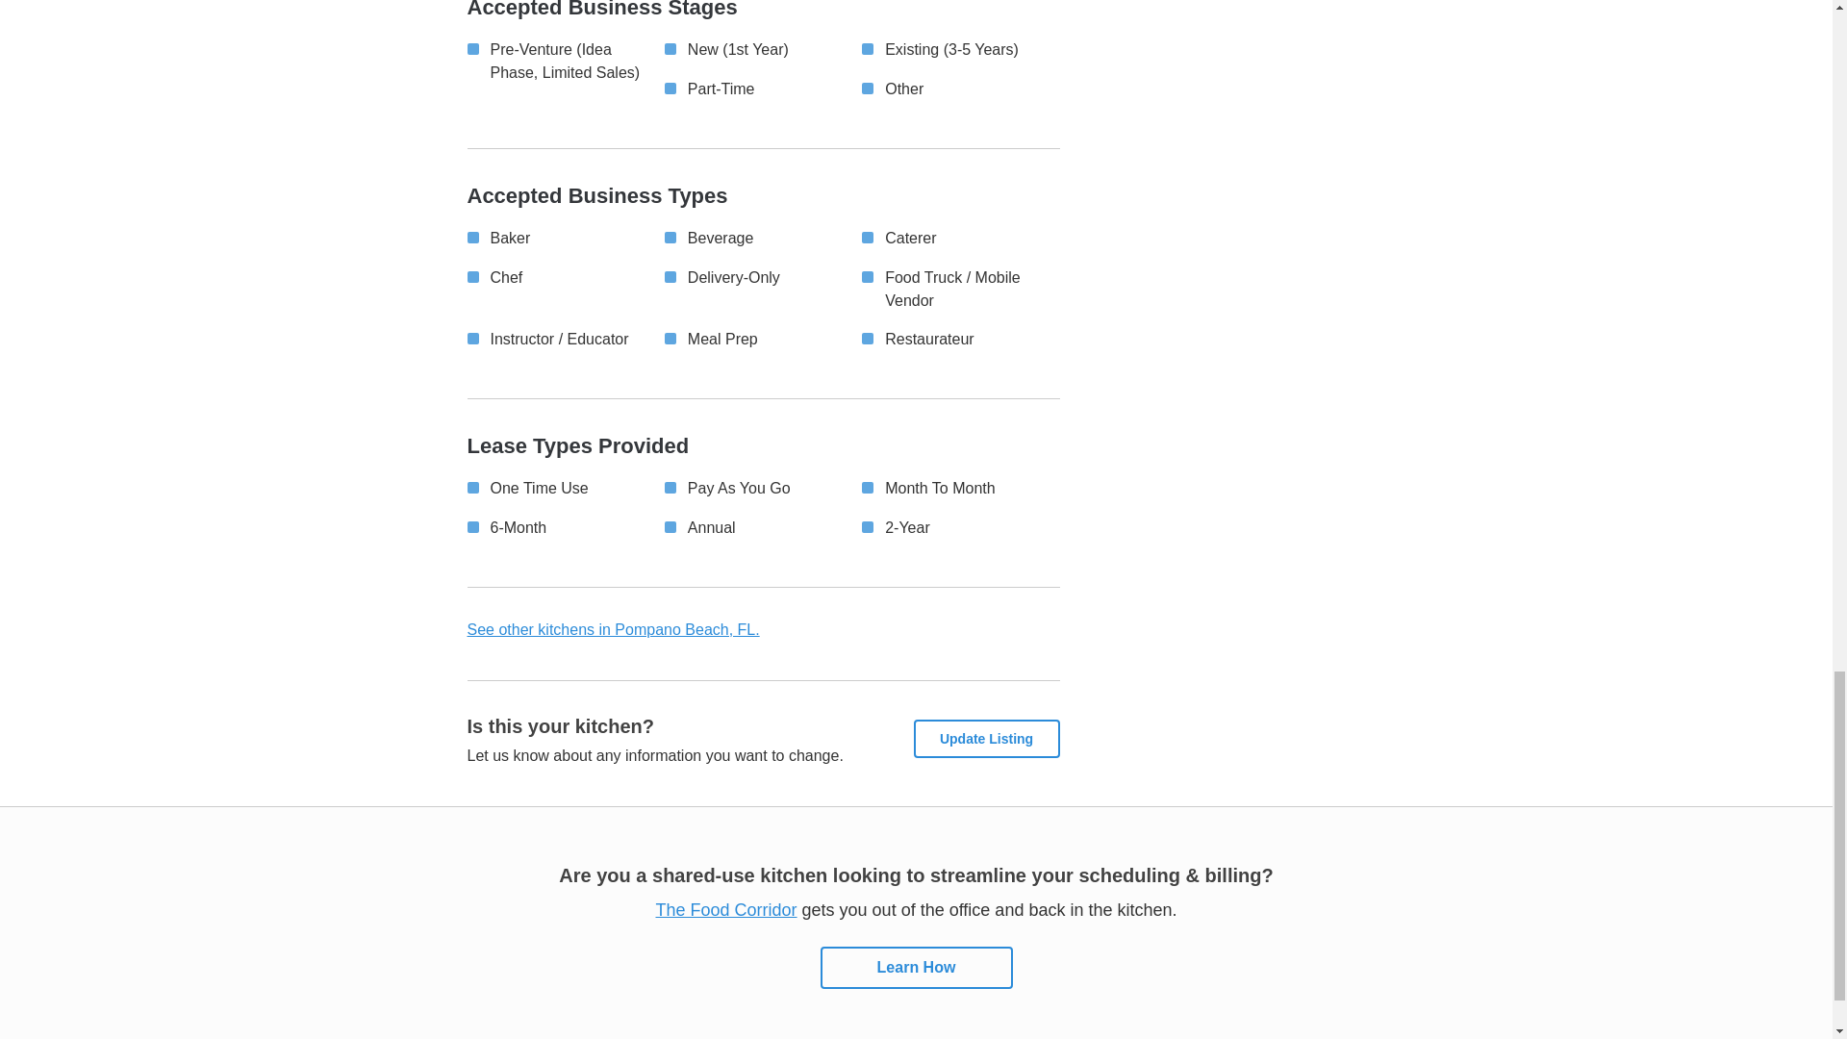 This screenshot has width=1847, height=1039. I want to click on The Food Corridor, so click(726, 910).